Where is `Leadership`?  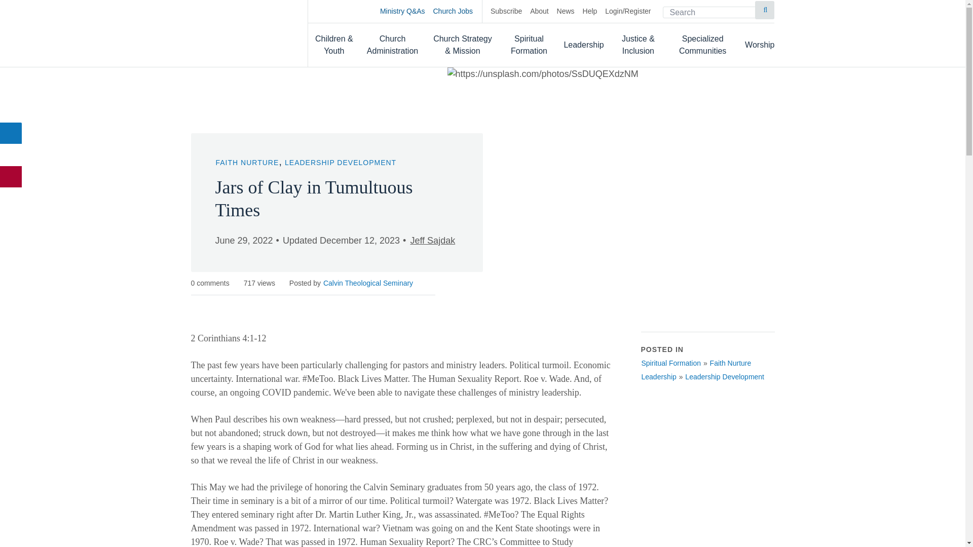
Leadership is located at coordinates (658, 377).